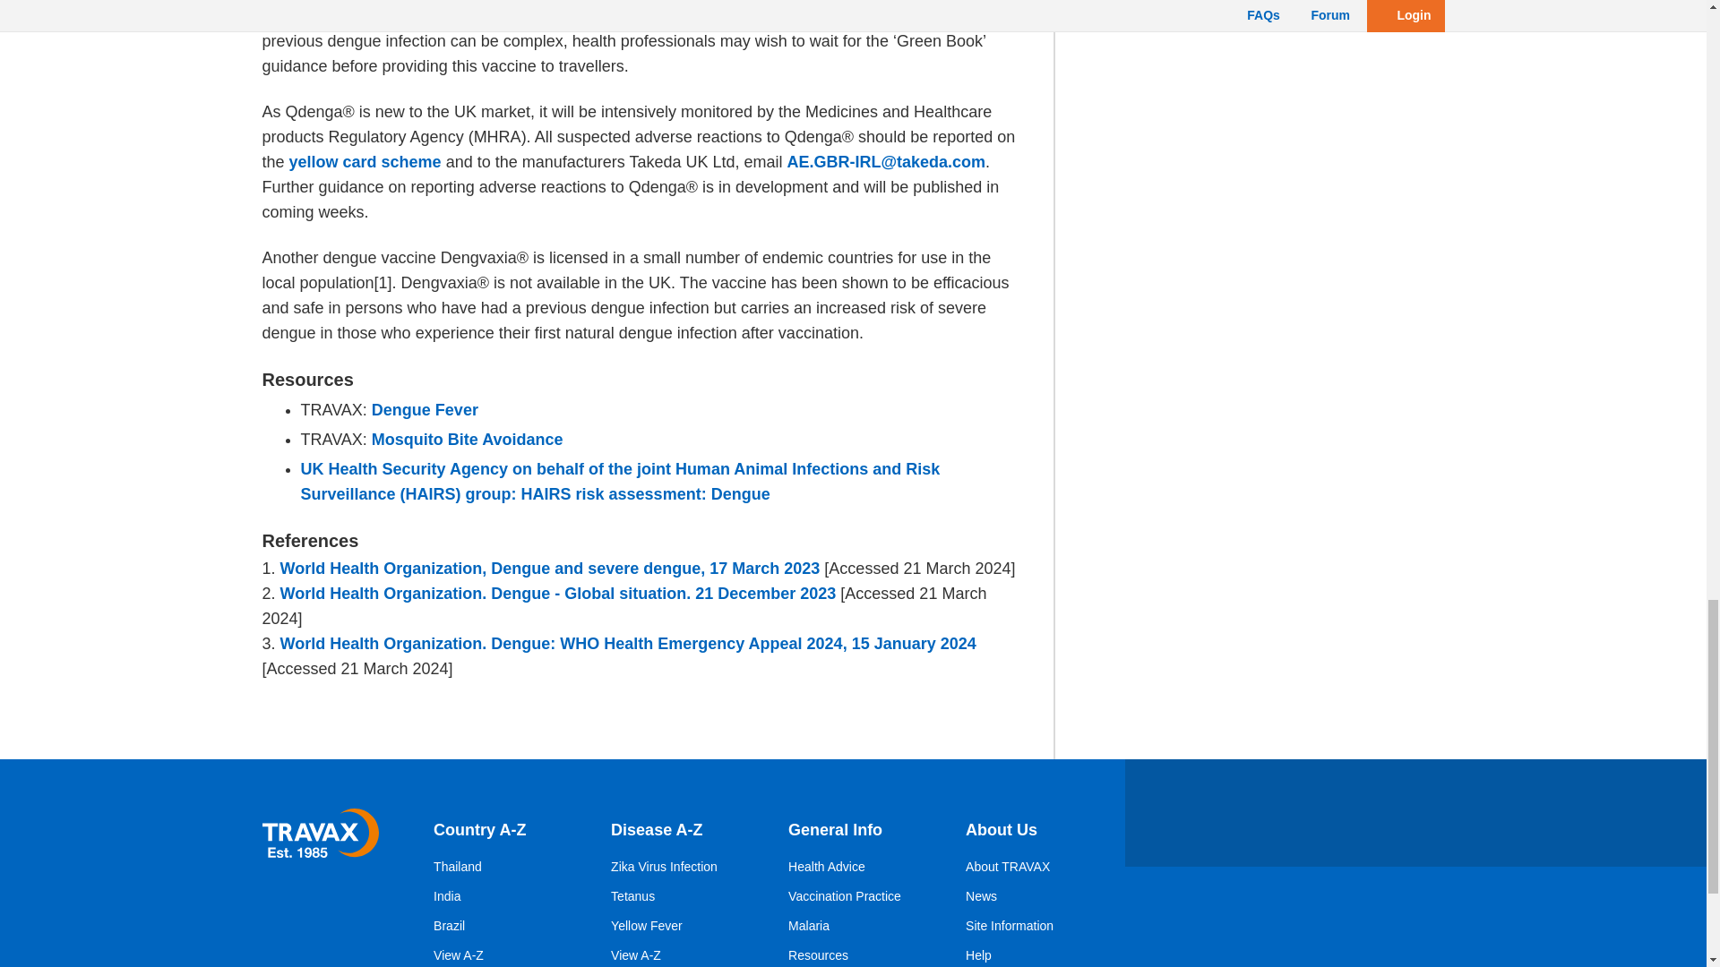  What do you see at coordinates (550, 569) in the screenshot?
I see `World Health Organization website` at bounding box center [550, 569].